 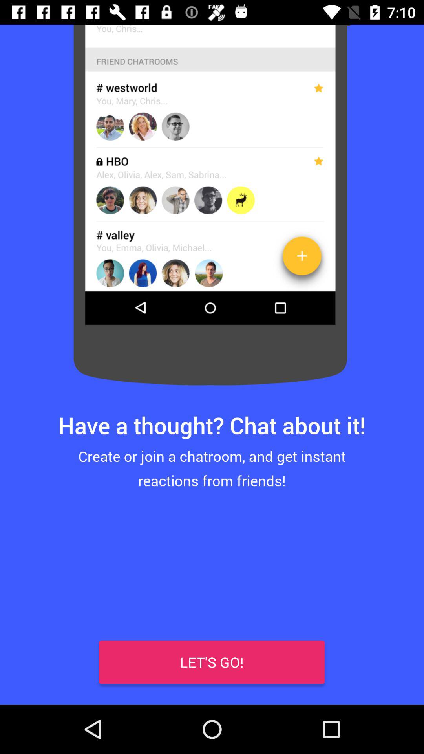 I want to click on click item at the bottom left corner, so click(x=25, y=679).